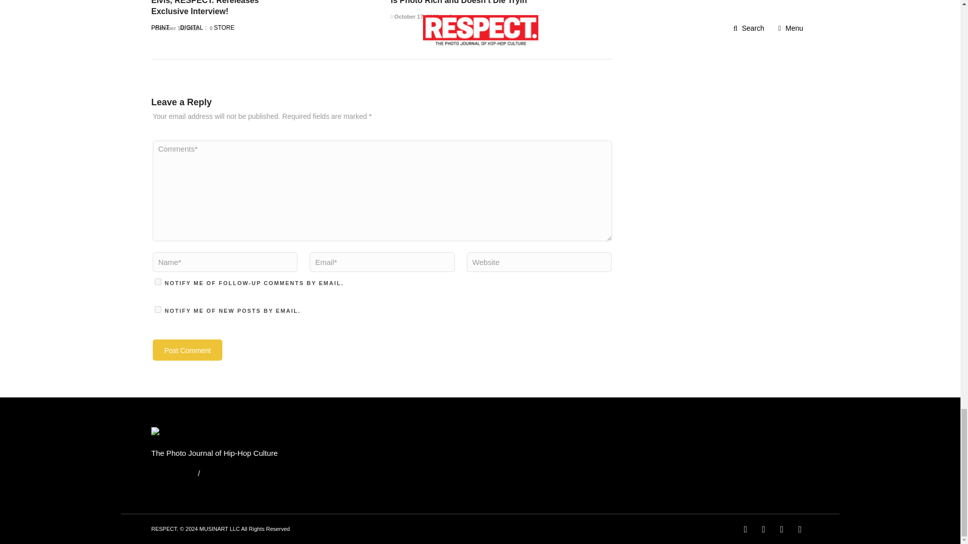  I want to click on subscribe, so click(158, 281).